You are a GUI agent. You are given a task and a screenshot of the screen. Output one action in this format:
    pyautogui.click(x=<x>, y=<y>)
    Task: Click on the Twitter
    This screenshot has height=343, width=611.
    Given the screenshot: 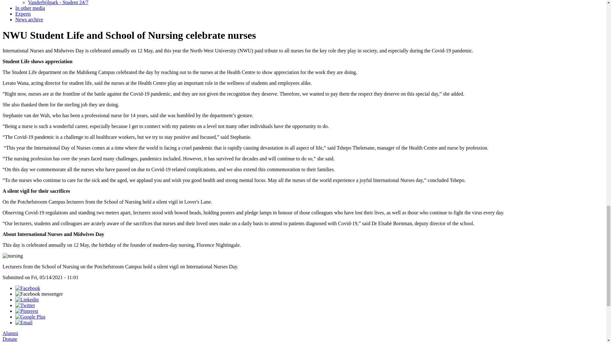 What is the action you would take?
    pyautogui.click(x=25, y=305)
    